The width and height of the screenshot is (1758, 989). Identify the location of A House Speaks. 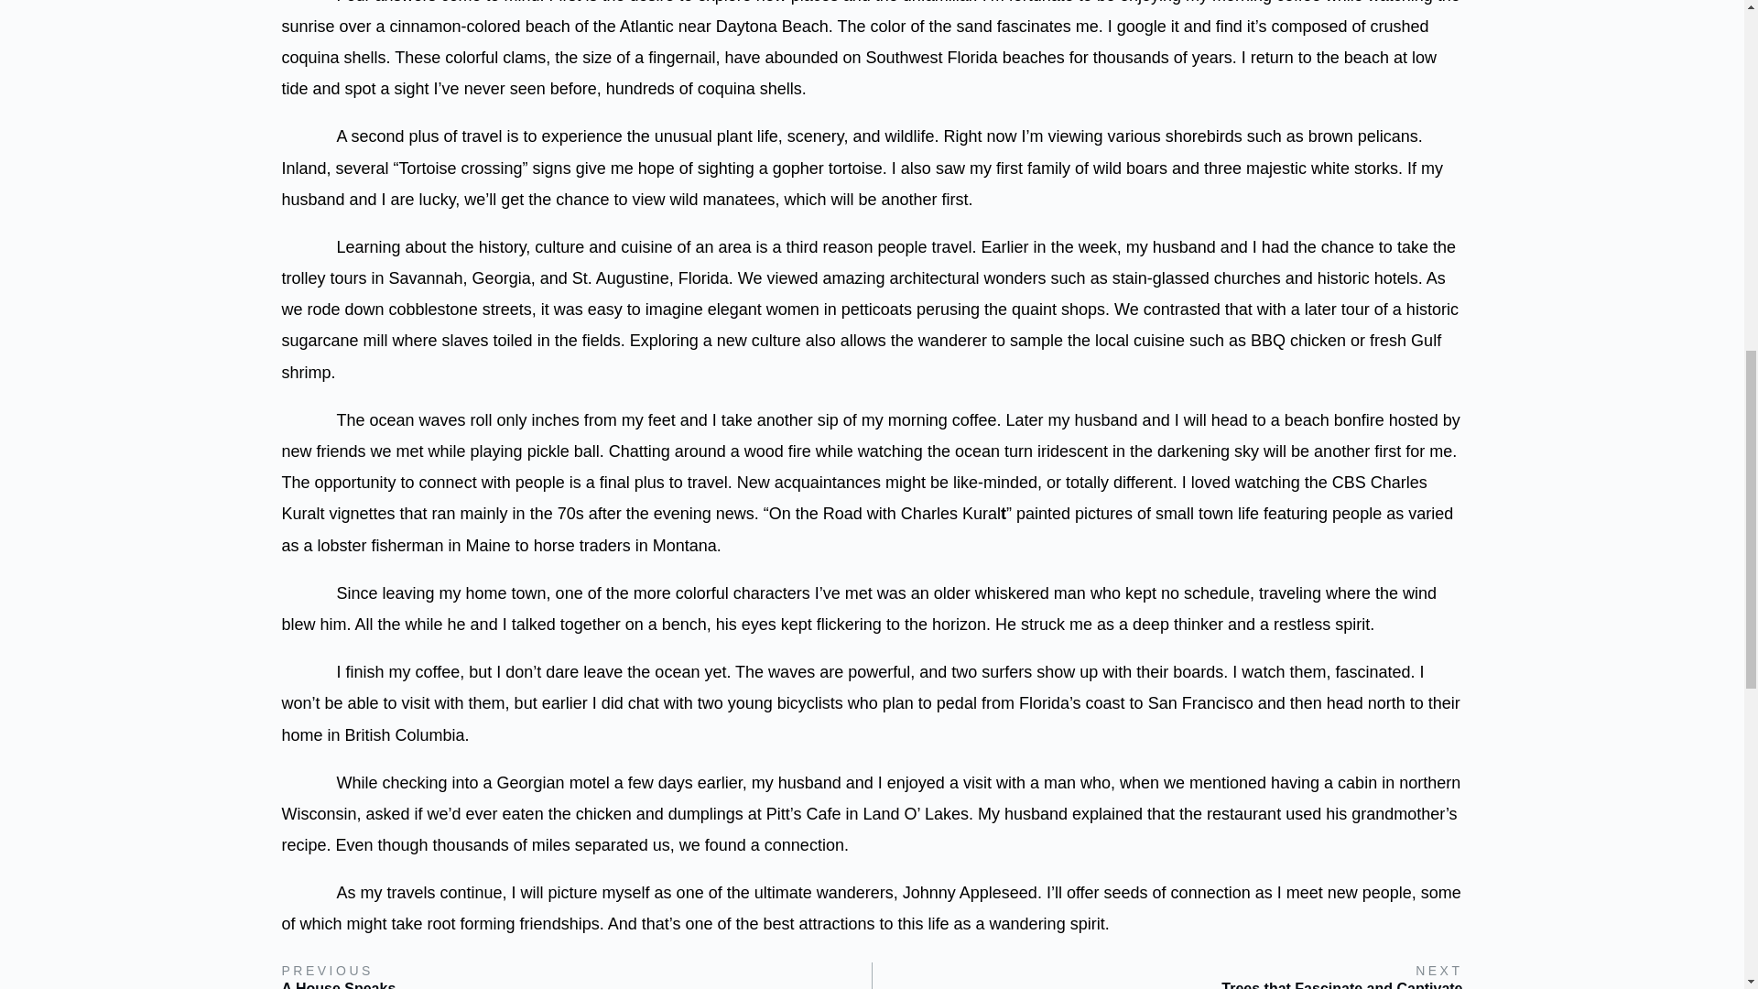
(339, 984).